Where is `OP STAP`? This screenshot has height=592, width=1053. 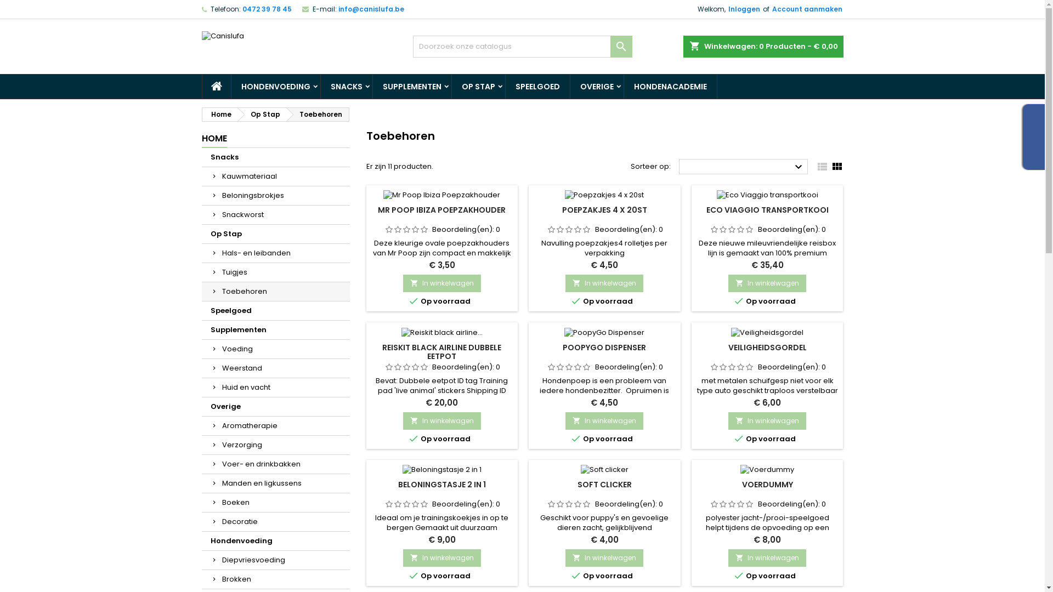
OP STAP is located at coordinates (478, 87).